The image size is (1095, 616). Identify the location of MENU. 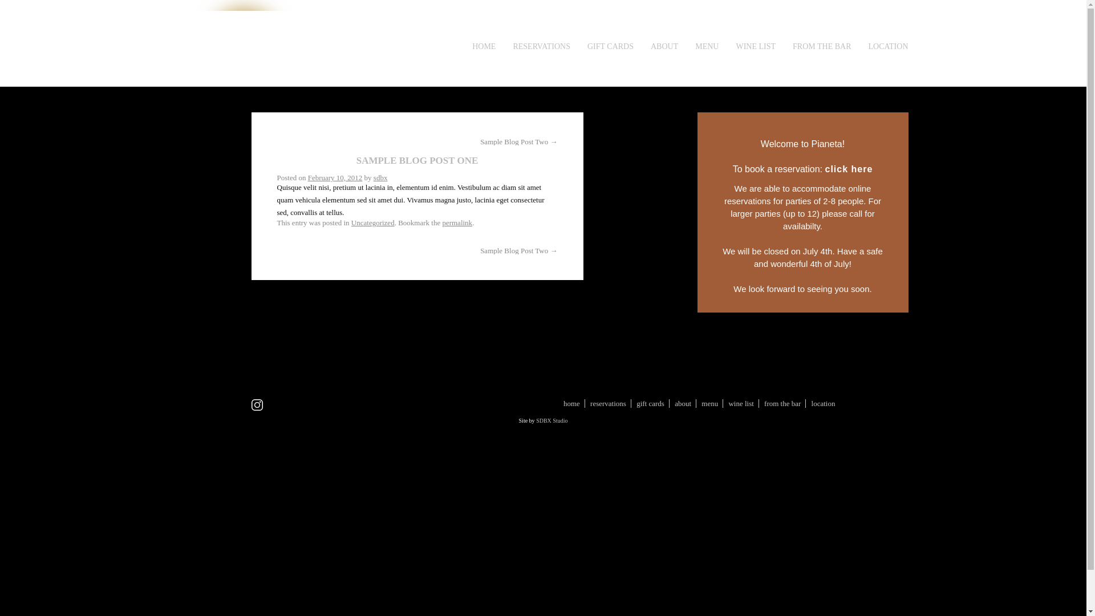
(707, 46).